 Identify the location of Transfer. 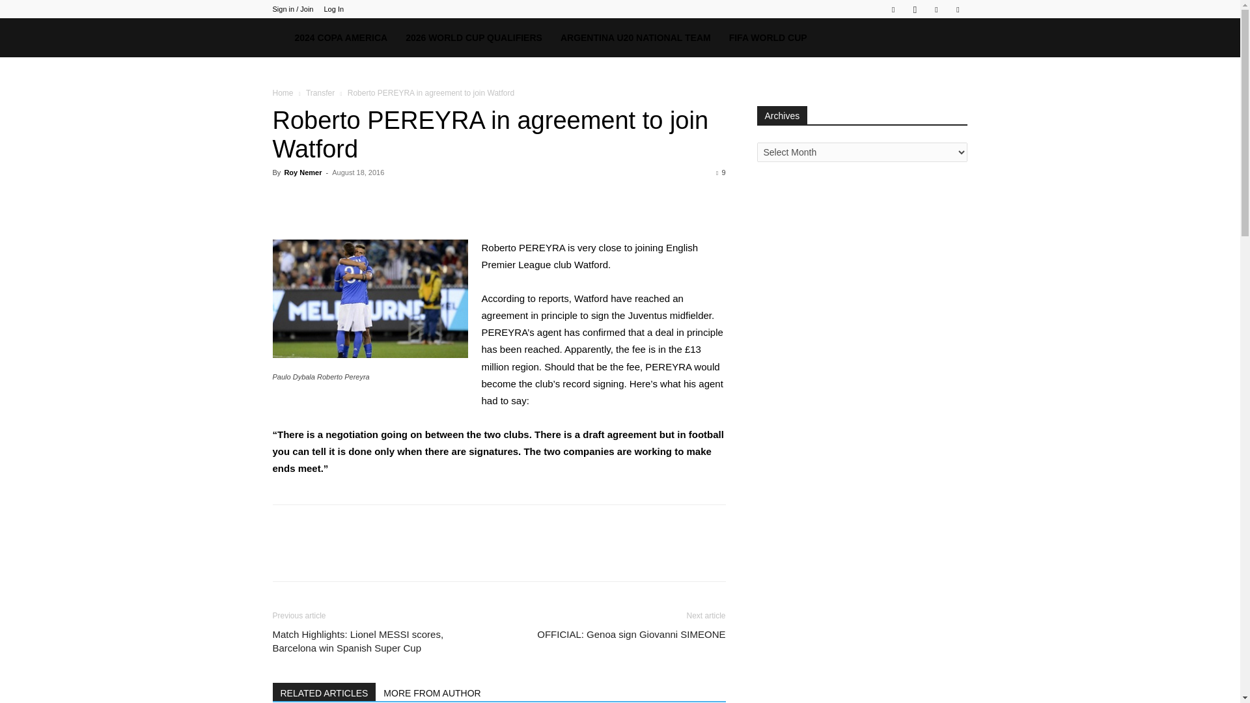
(320, 93).